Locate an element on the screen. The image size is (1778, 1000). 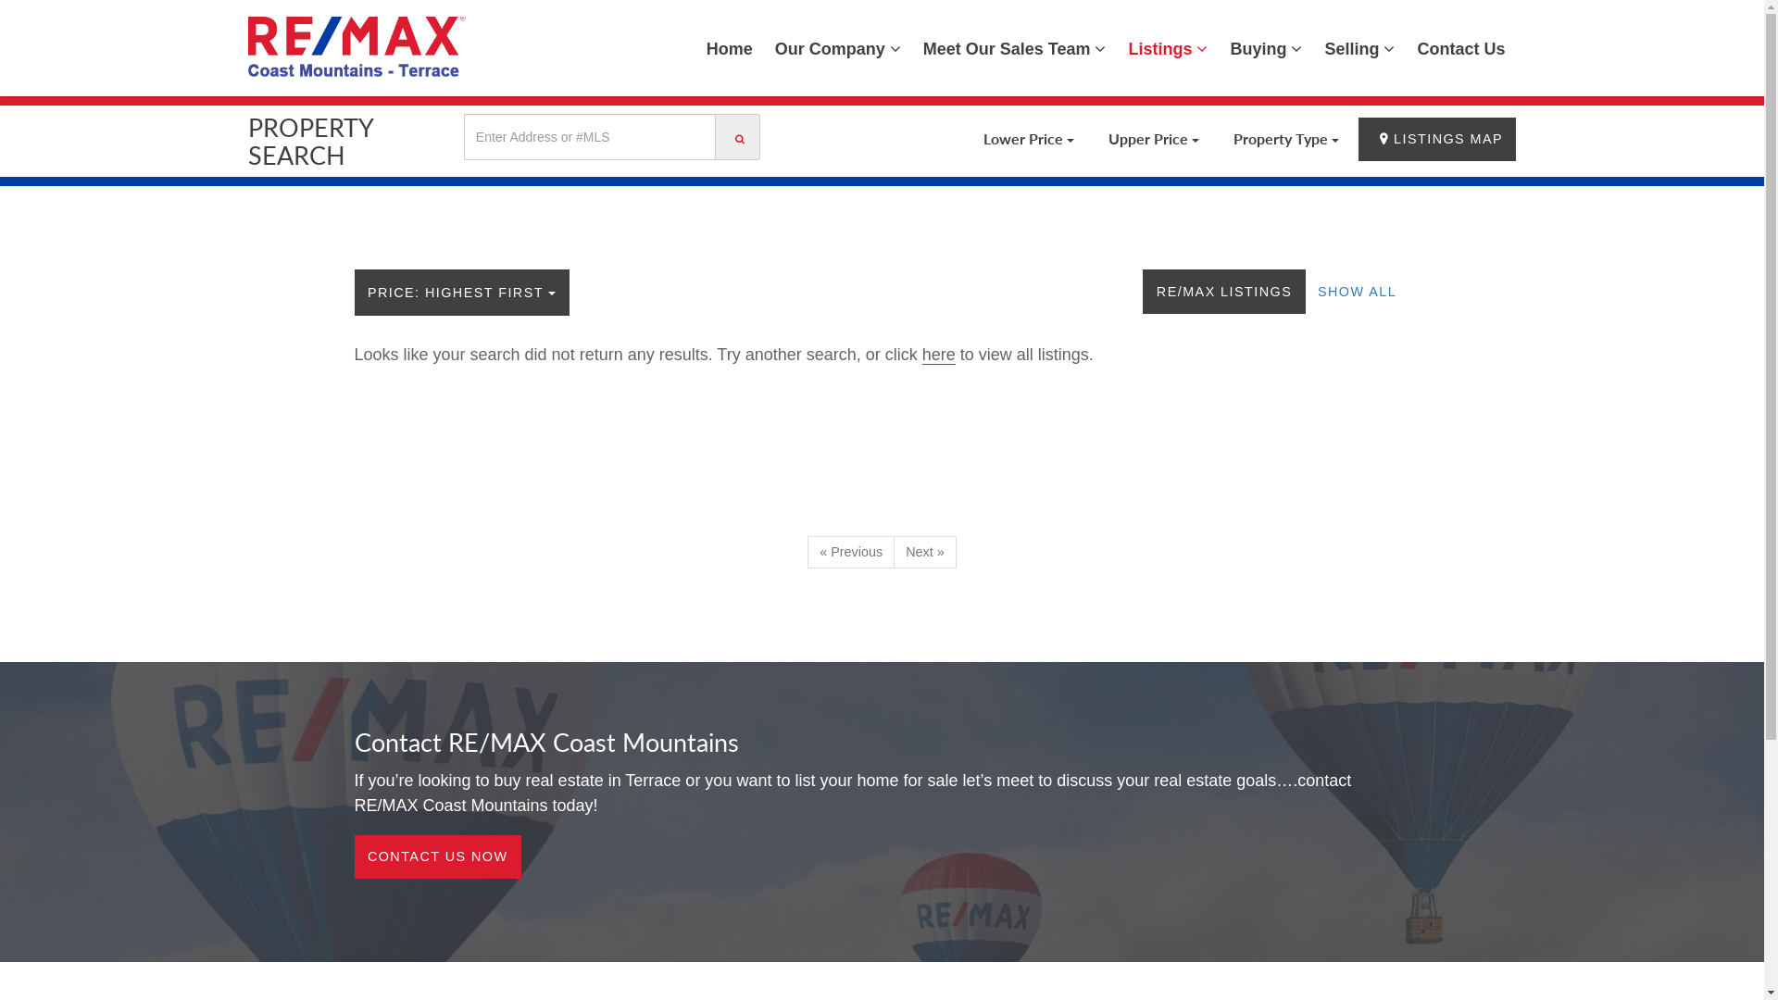
Contact Us is located at coordinates (1461, 48).